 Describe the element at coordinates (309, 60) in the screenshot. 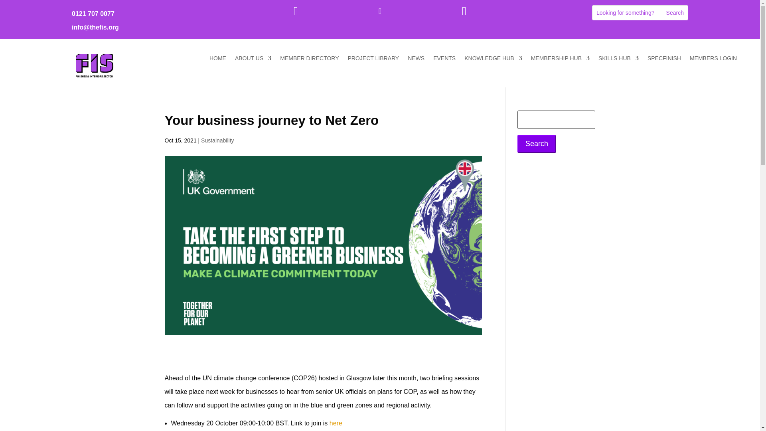

I see `MEMBER DIRECTORY` at that location.